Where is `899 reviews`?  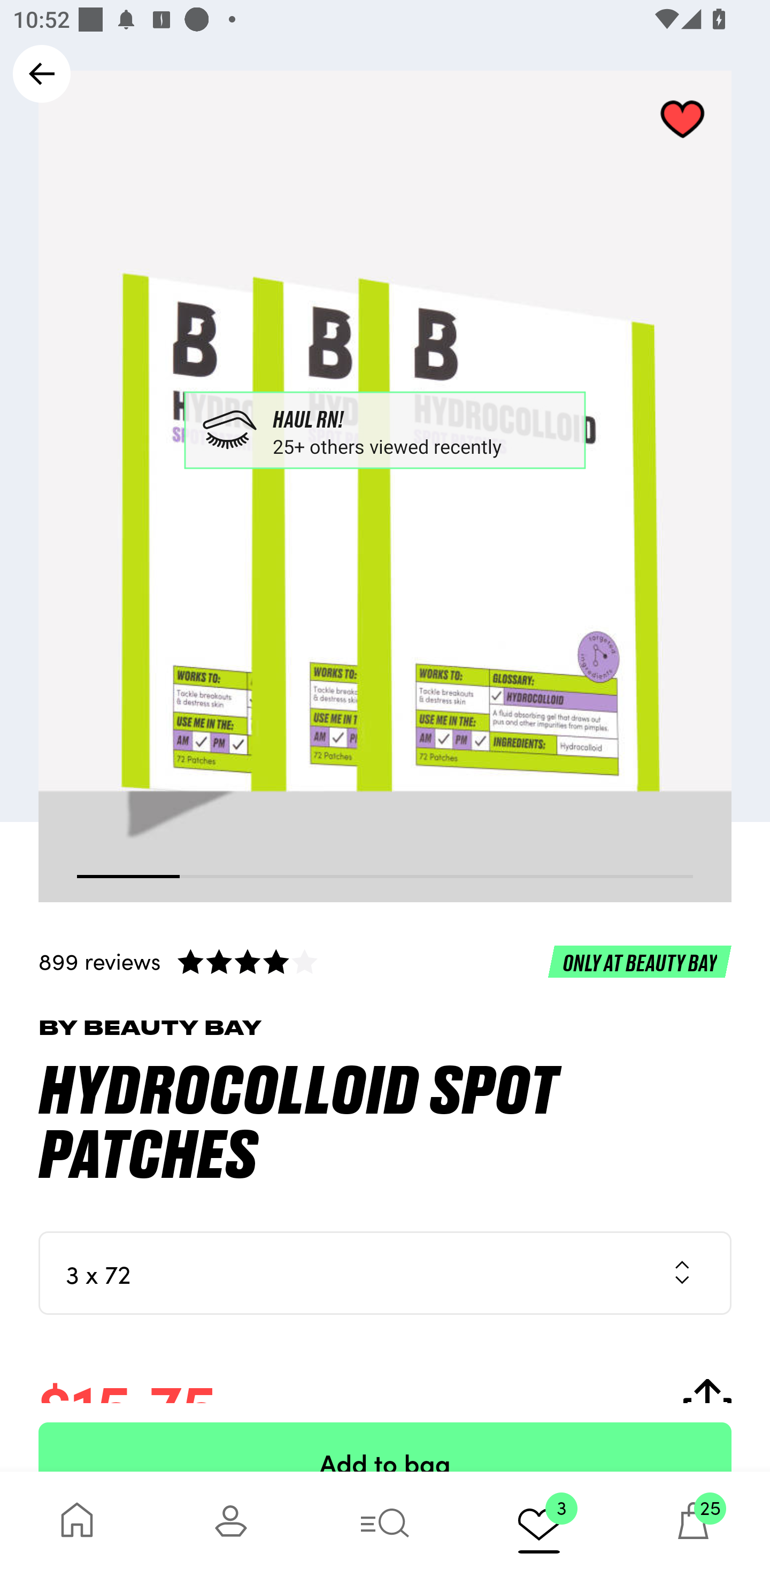
899 reviews is located at coordinates (385, 961).